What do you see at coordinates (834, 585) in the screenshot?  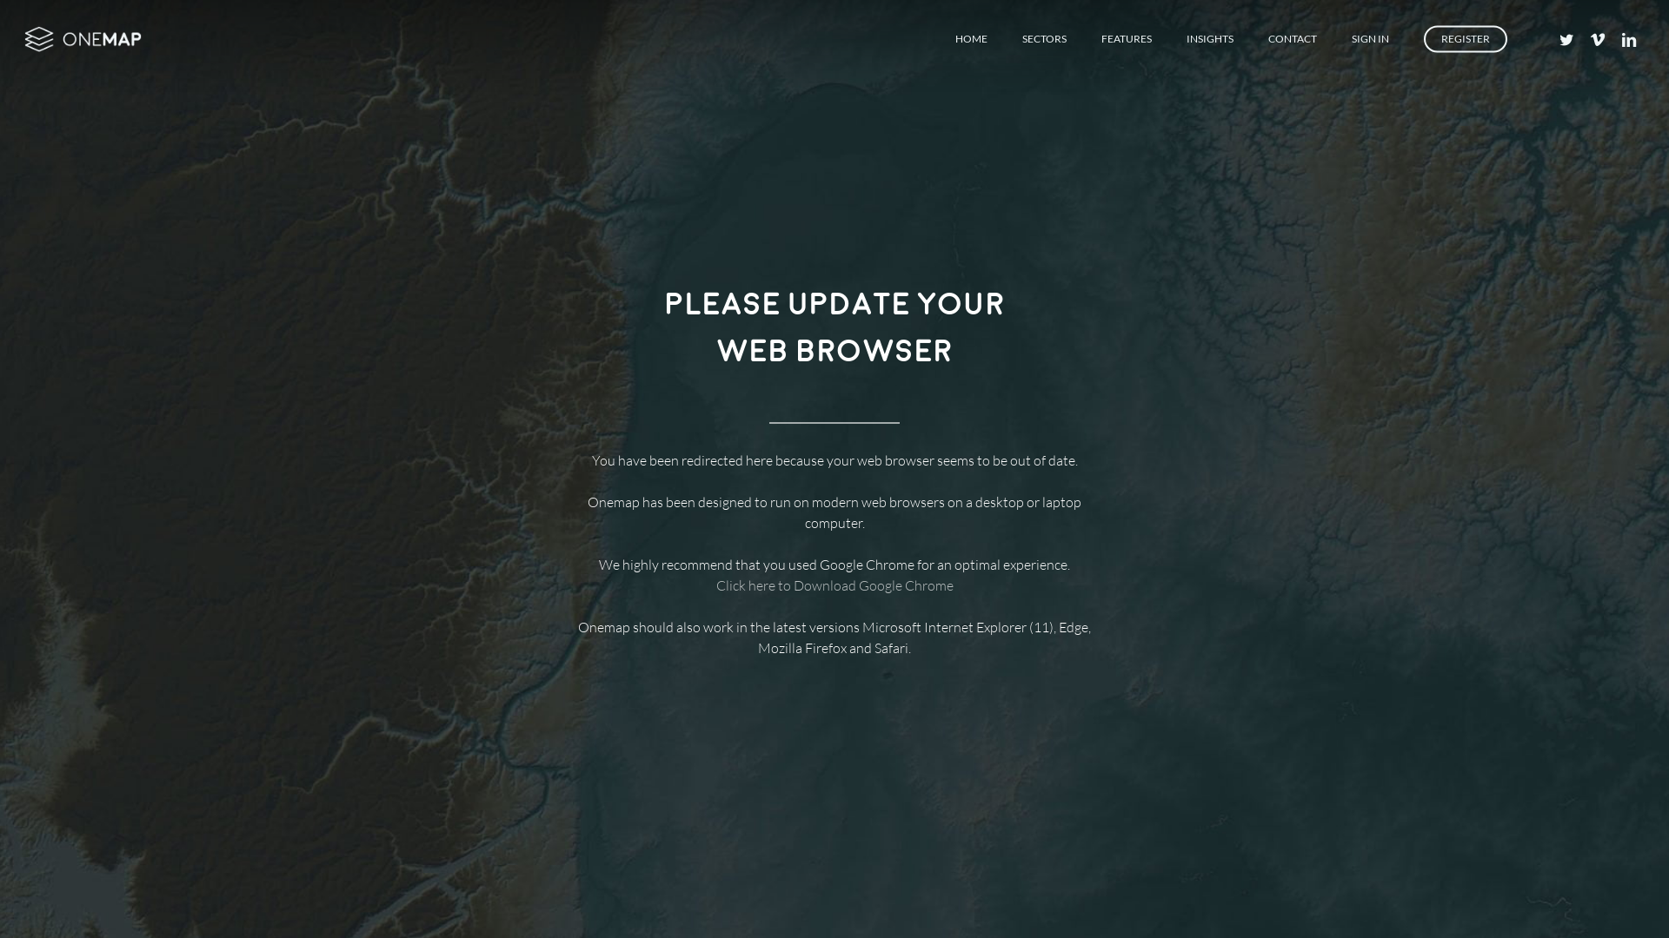 I see `Click here to Download Google Chrome` at bounding box center [834, 585].